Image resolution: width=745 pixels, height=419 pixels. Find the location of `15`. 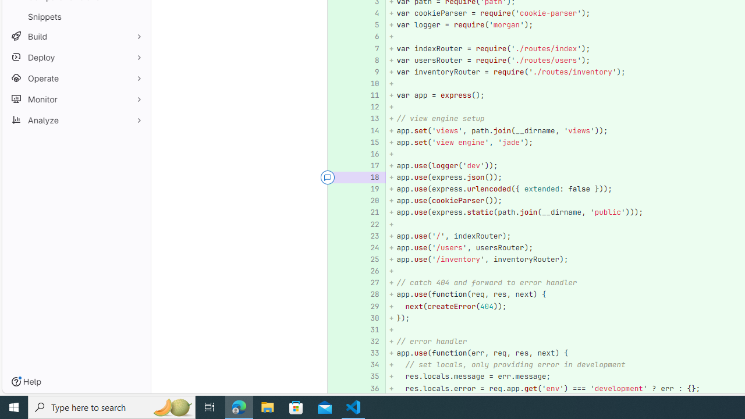

15 is located at coordinates (371, 142).